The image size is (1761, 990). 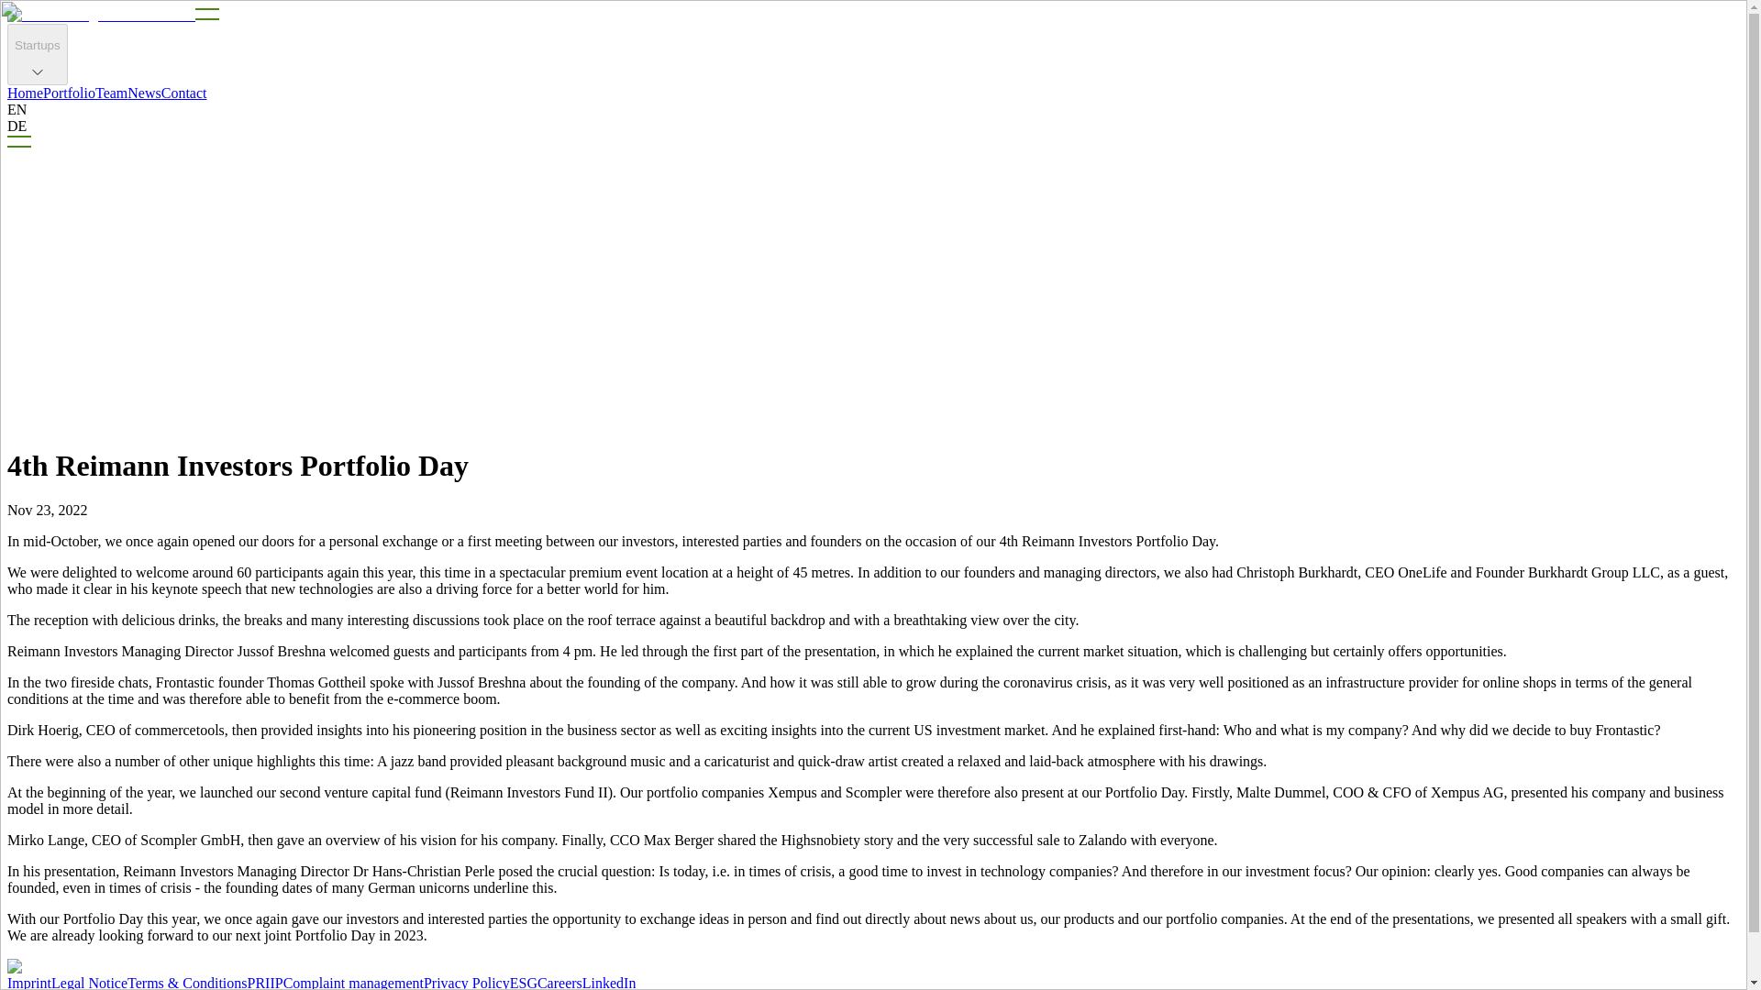 I want to click on Careers, so click(x=559, y=983).